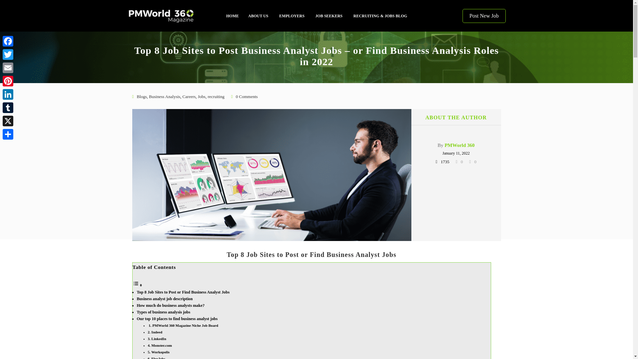 Image resolution: width=638 pixels, height=359 pixels. I want to click on 5. Workopolis, so click(158, 352).